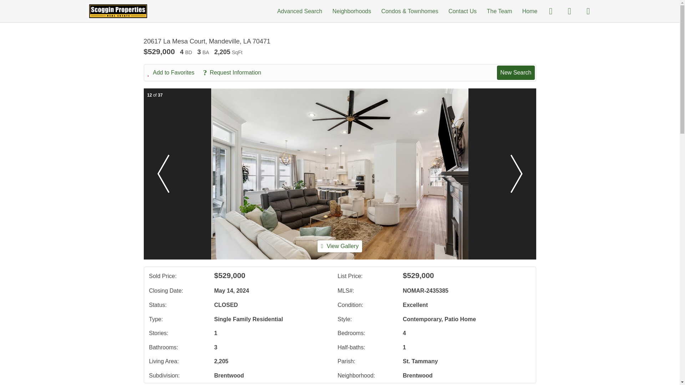  I want to click on Login or Signup, so click(588, 11).